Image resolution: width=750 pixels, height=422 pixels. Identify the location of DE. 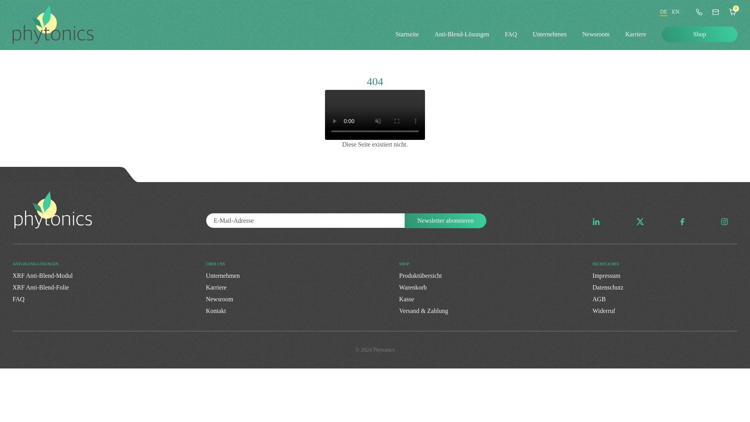
(663, 12).